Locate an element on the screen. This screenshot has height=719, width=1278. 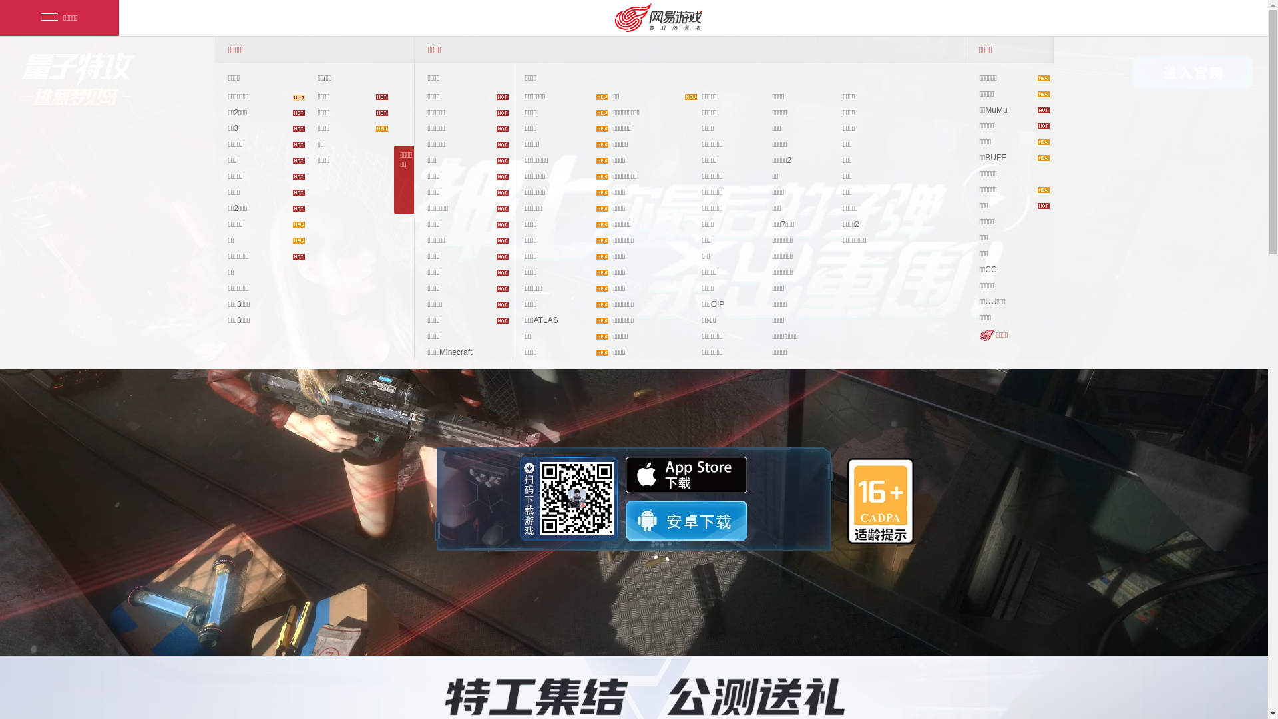
NIE-button-android is located at coordinates (687, 521).